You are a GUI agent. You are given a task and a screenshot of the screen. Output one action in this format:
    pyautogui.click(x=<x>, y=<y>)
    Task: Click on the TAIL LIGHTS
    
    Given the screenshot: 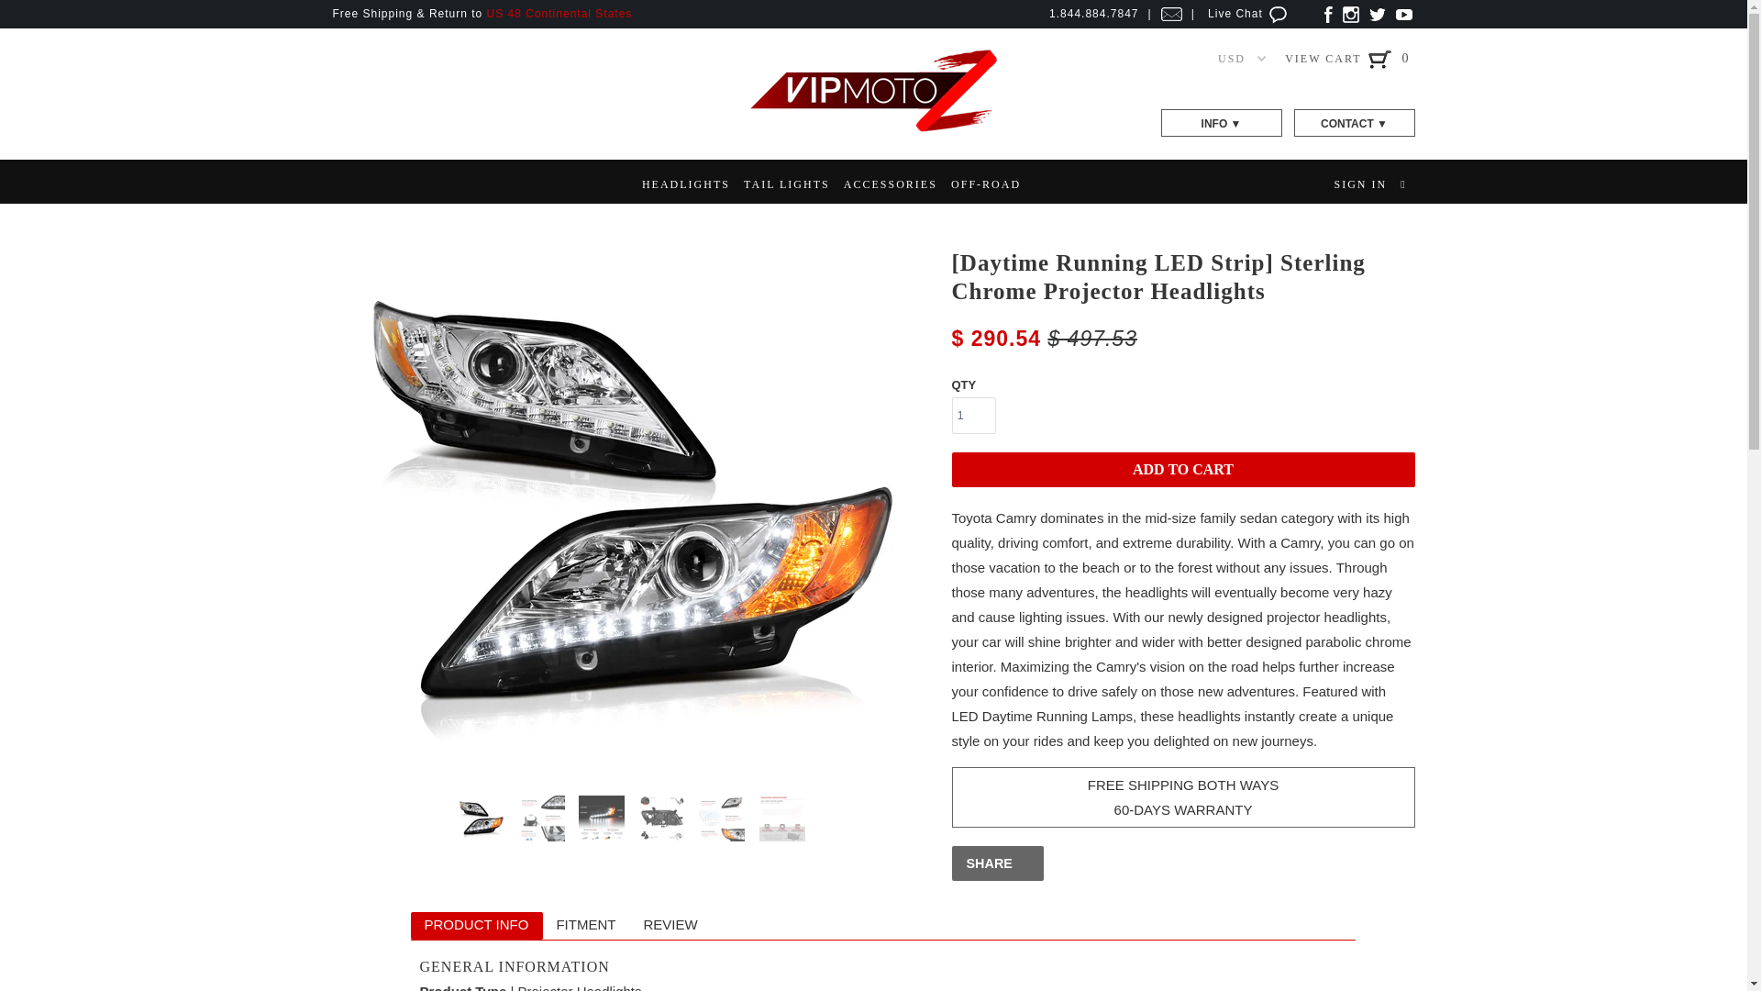 What is the action you would take?
    pyautogui.click(x=786, y=184)
    